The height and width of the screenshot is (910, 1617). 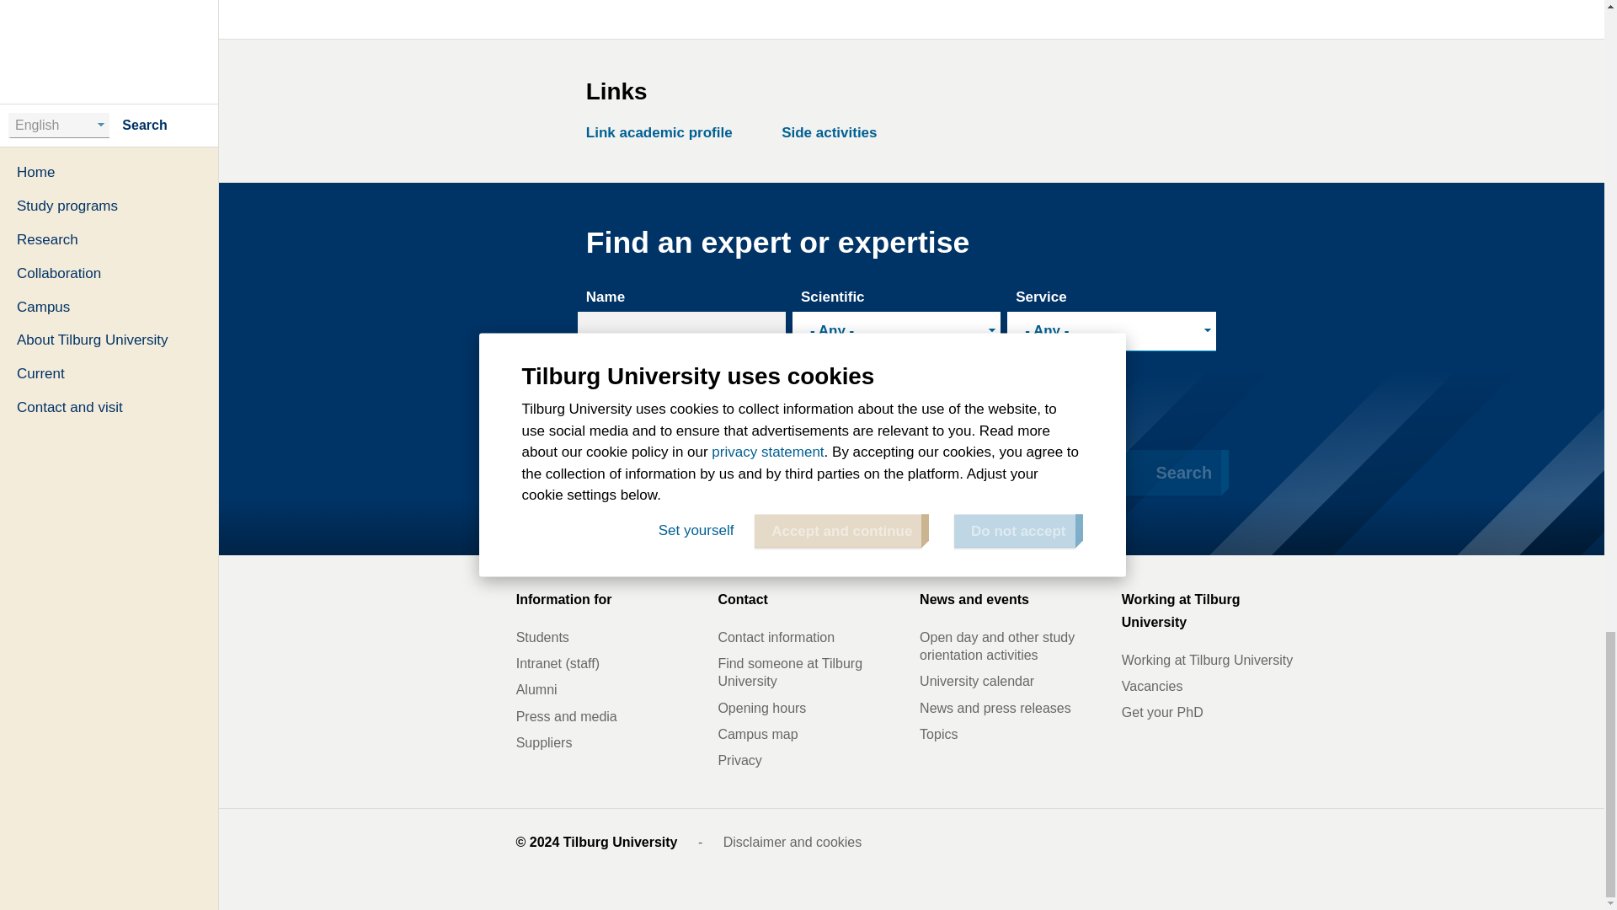 I want to click on Facebook, so click(x=1177, y=842).